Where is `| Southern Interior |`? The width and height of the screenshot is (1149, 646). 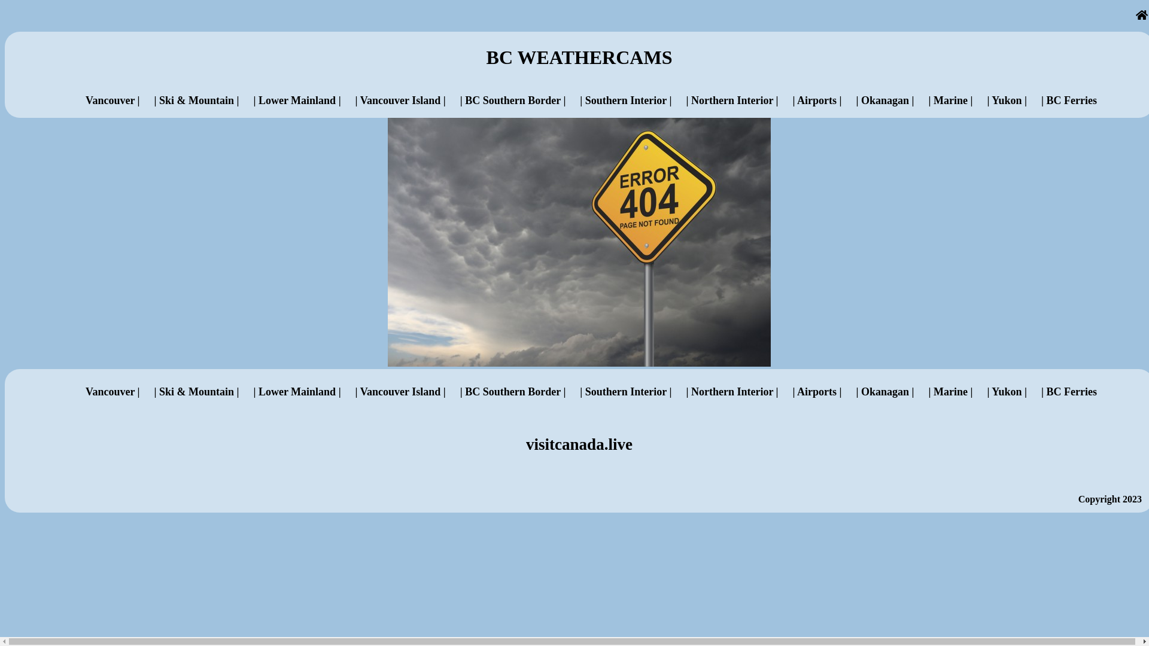
| Southern Interior | is located at coordinates (626, 100).